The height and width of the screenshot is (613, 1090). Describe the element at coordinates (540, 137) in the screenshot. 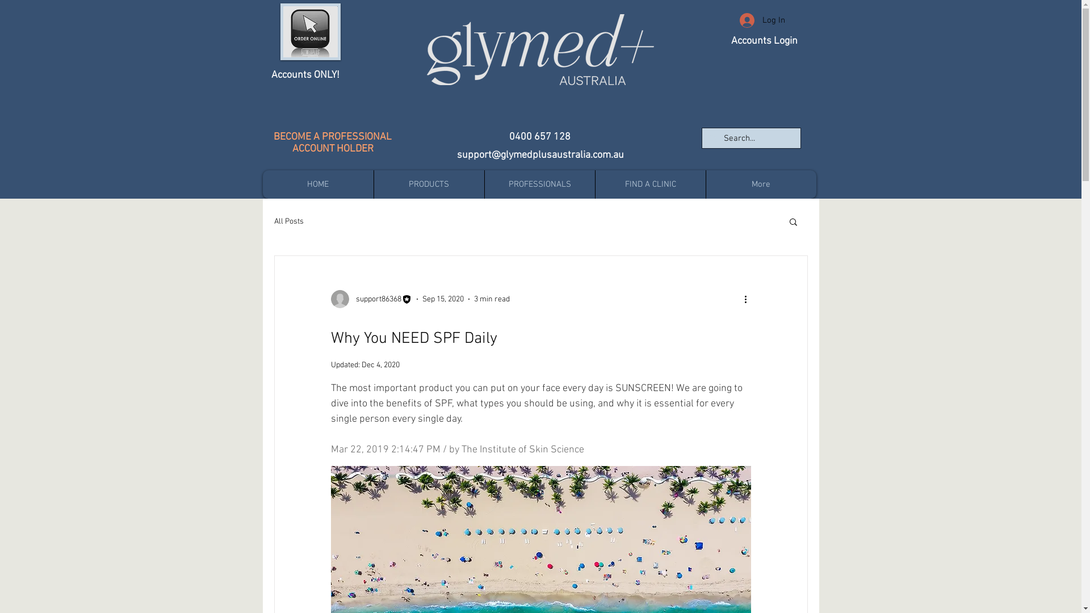

I see `0400 657 128` at that location.